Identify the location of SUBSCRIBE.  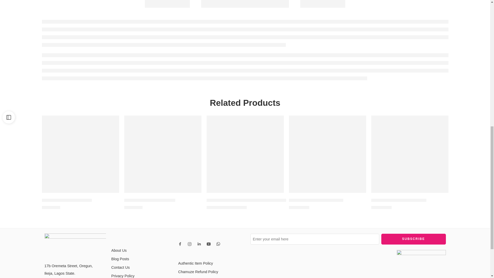
(414, 239).